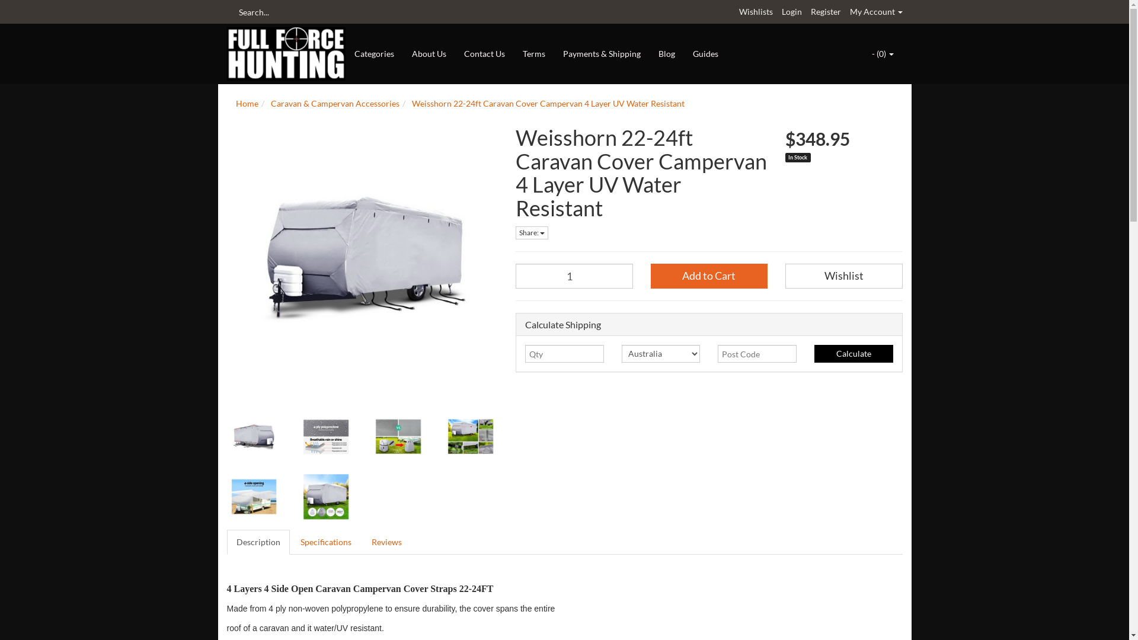 Image resolution: width=1138 pixels, height=640 pixels. What do you see at coordinates (258, 542) in the screenshot?
I see `Description` at bounding box center [258, 542].